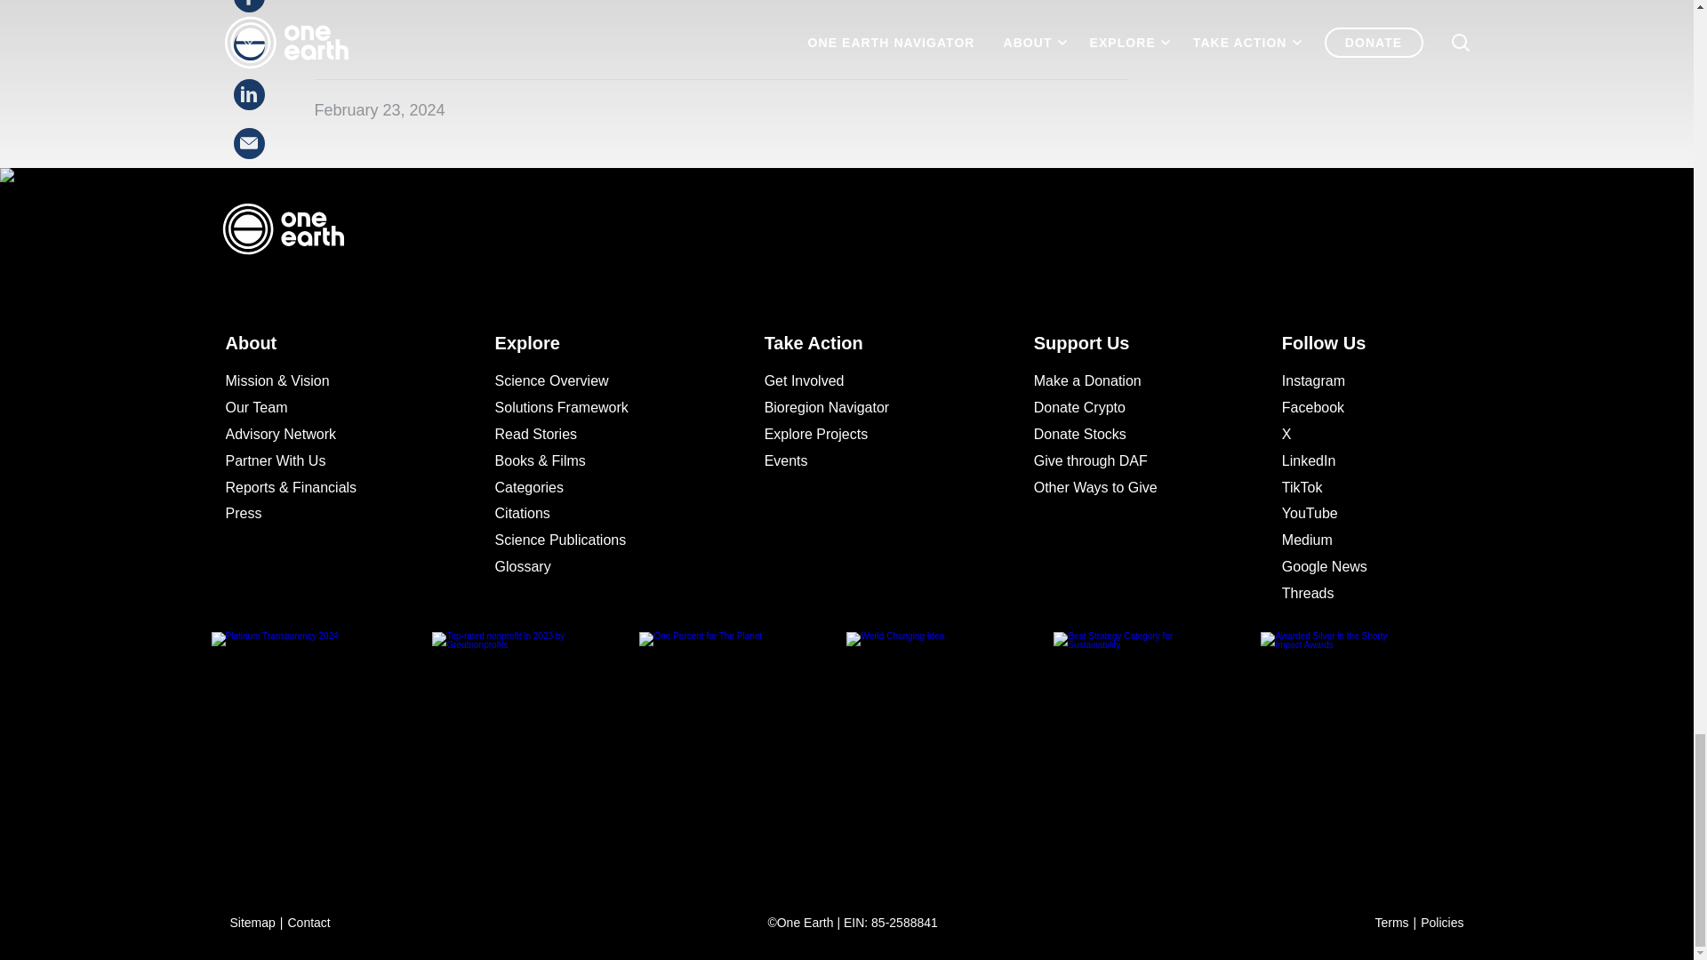 The height and width of the screenshot is (960, 1707). What do you see at coordinates (950, 743) in the screenshot?
I see `World Changing Idea` at bounding box center [950, 743].